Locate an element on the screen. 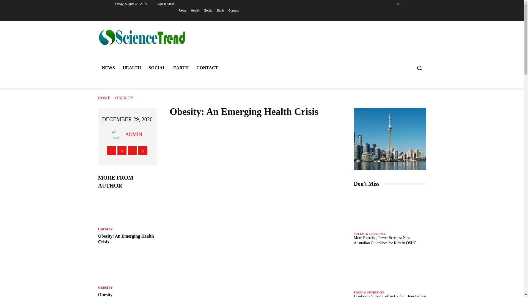 This screenshot has width=528, height=297. Earth is located at coordinates (220, 10).